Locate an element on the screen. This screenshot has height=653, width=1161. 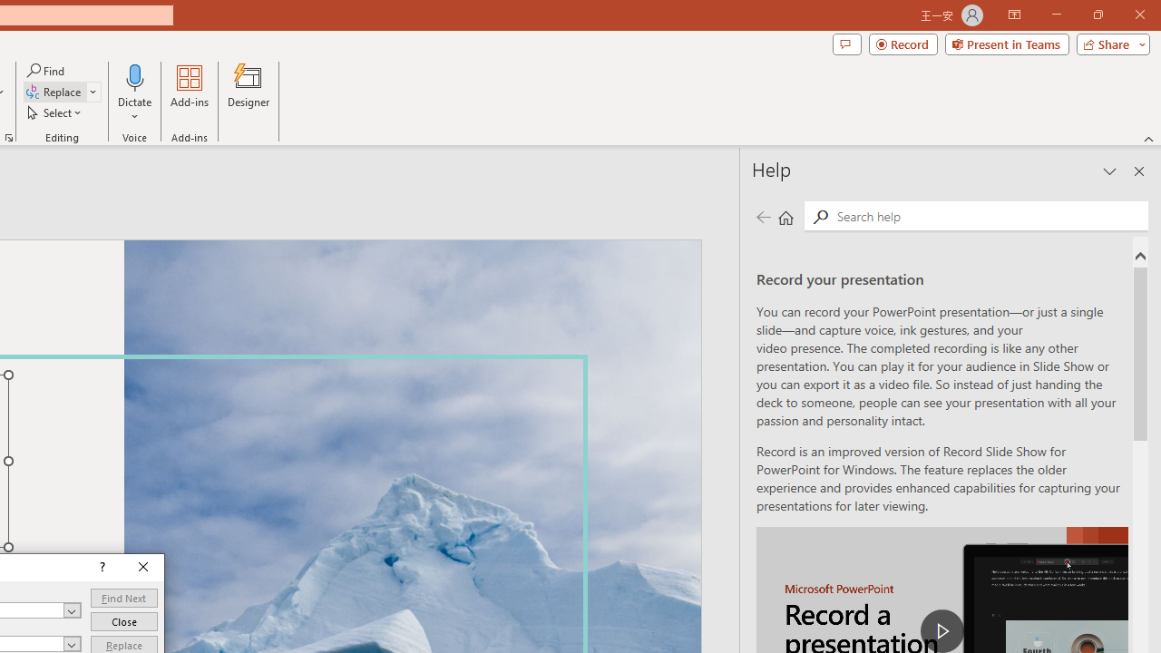
Context help is located at coordinates (101, 568).